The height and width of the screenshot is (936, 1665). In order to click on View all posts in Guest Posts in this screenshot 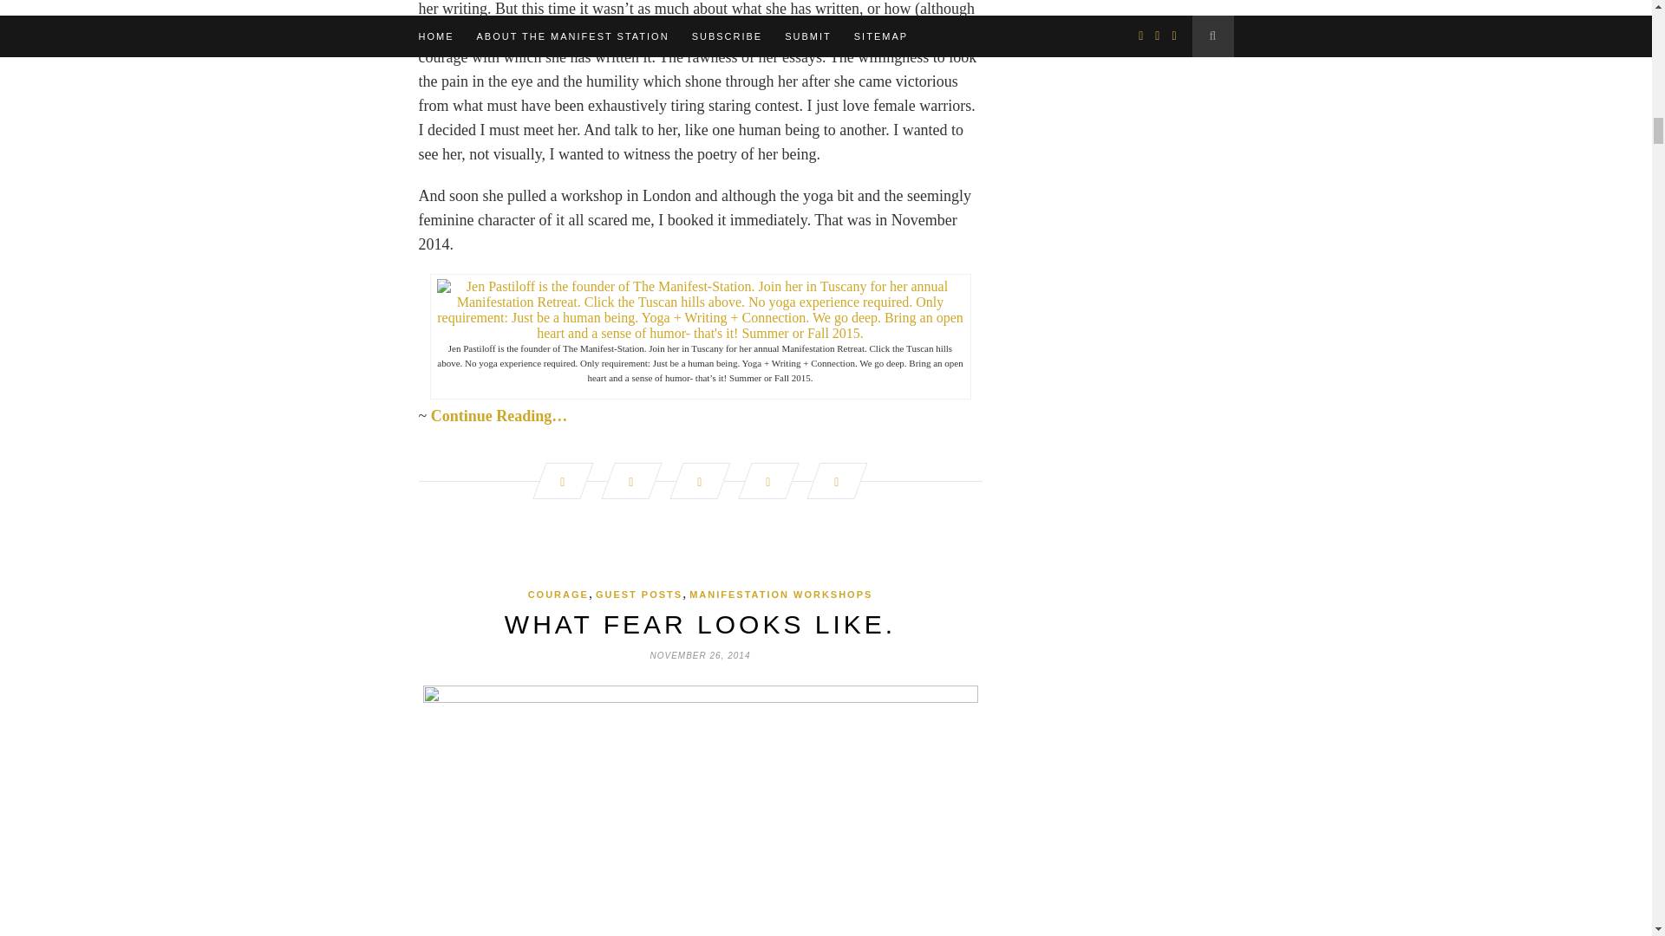, I will do `click(639, 595)`.